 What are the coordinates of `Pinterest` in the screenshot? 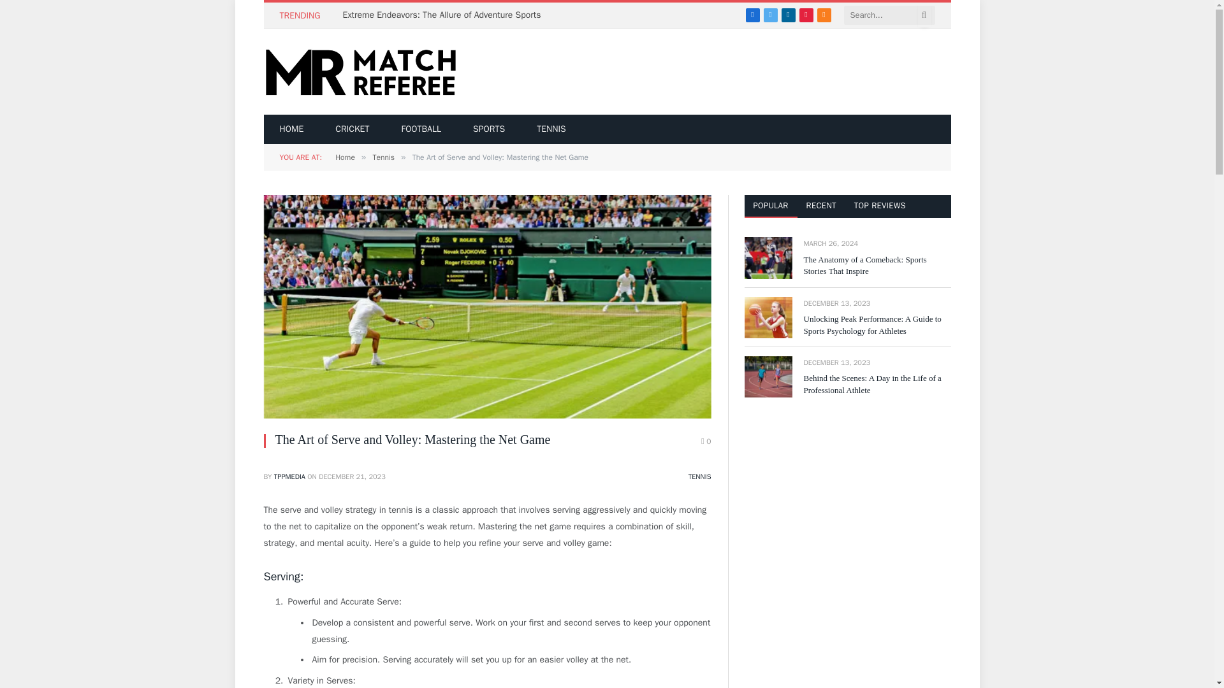 It's located at (806, 15).